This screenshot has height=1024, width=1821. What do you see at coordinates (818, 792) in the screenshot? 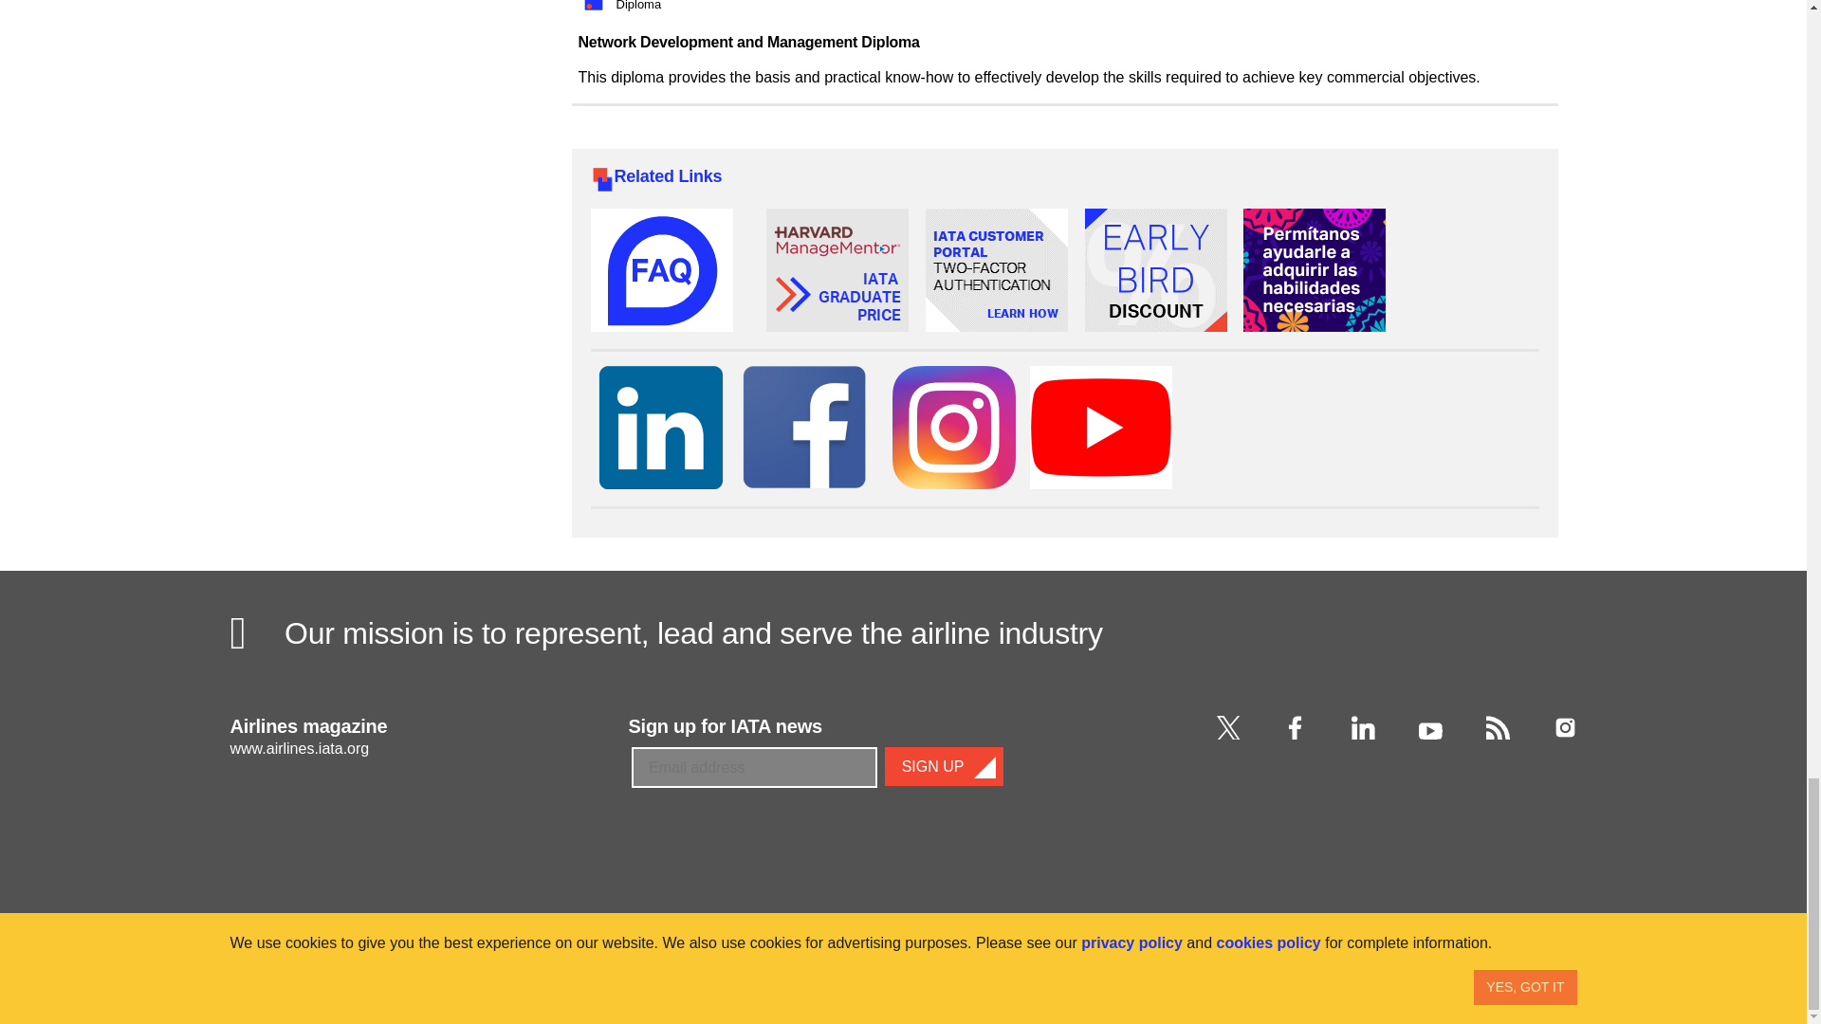
I see `Sign up for IATA news` at bounding box center [818, 792].